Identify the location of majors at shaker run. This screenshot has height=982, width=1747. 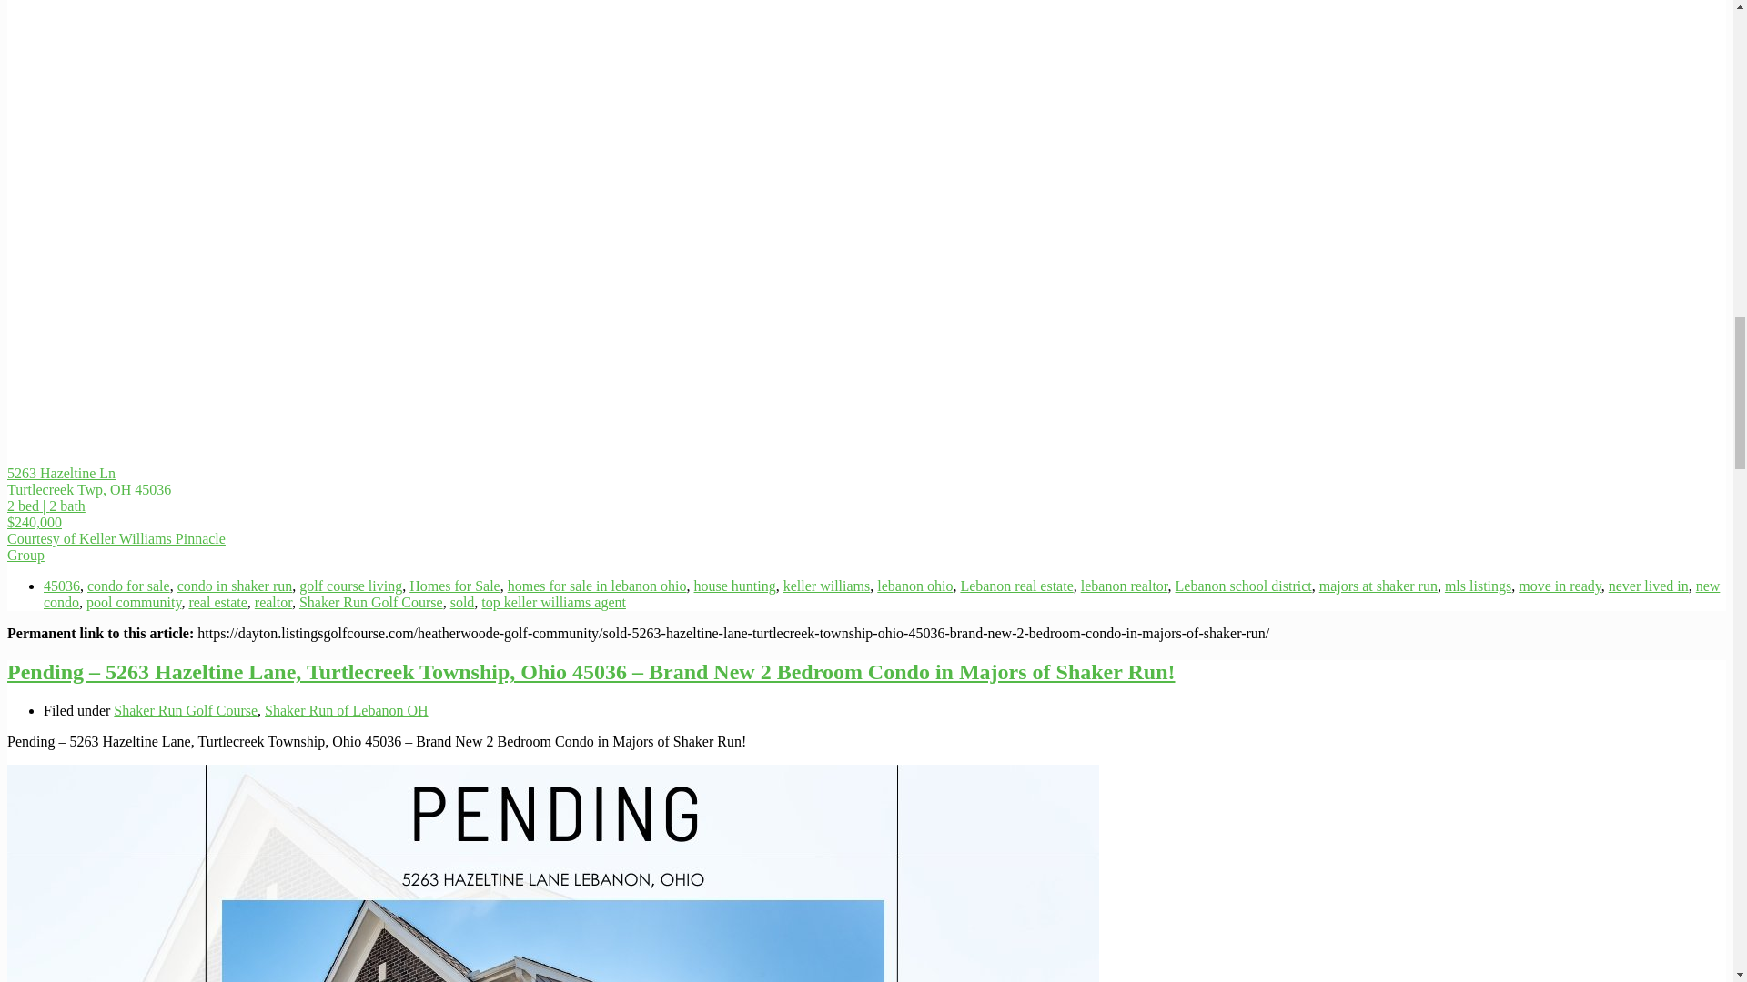
(1378, 586).